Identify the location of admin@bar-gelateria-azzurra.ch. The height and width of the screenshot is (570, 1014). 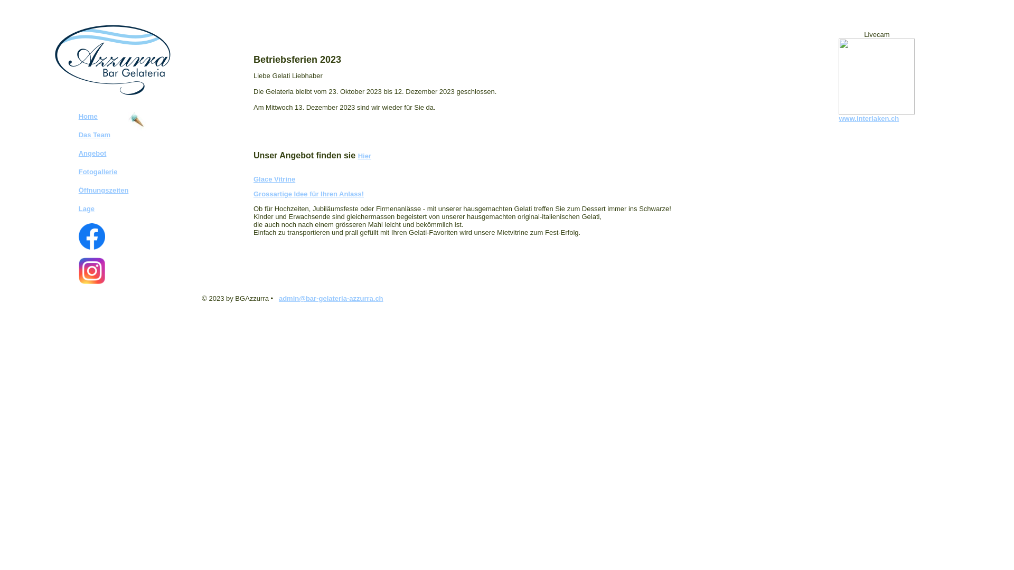
(331, 299).